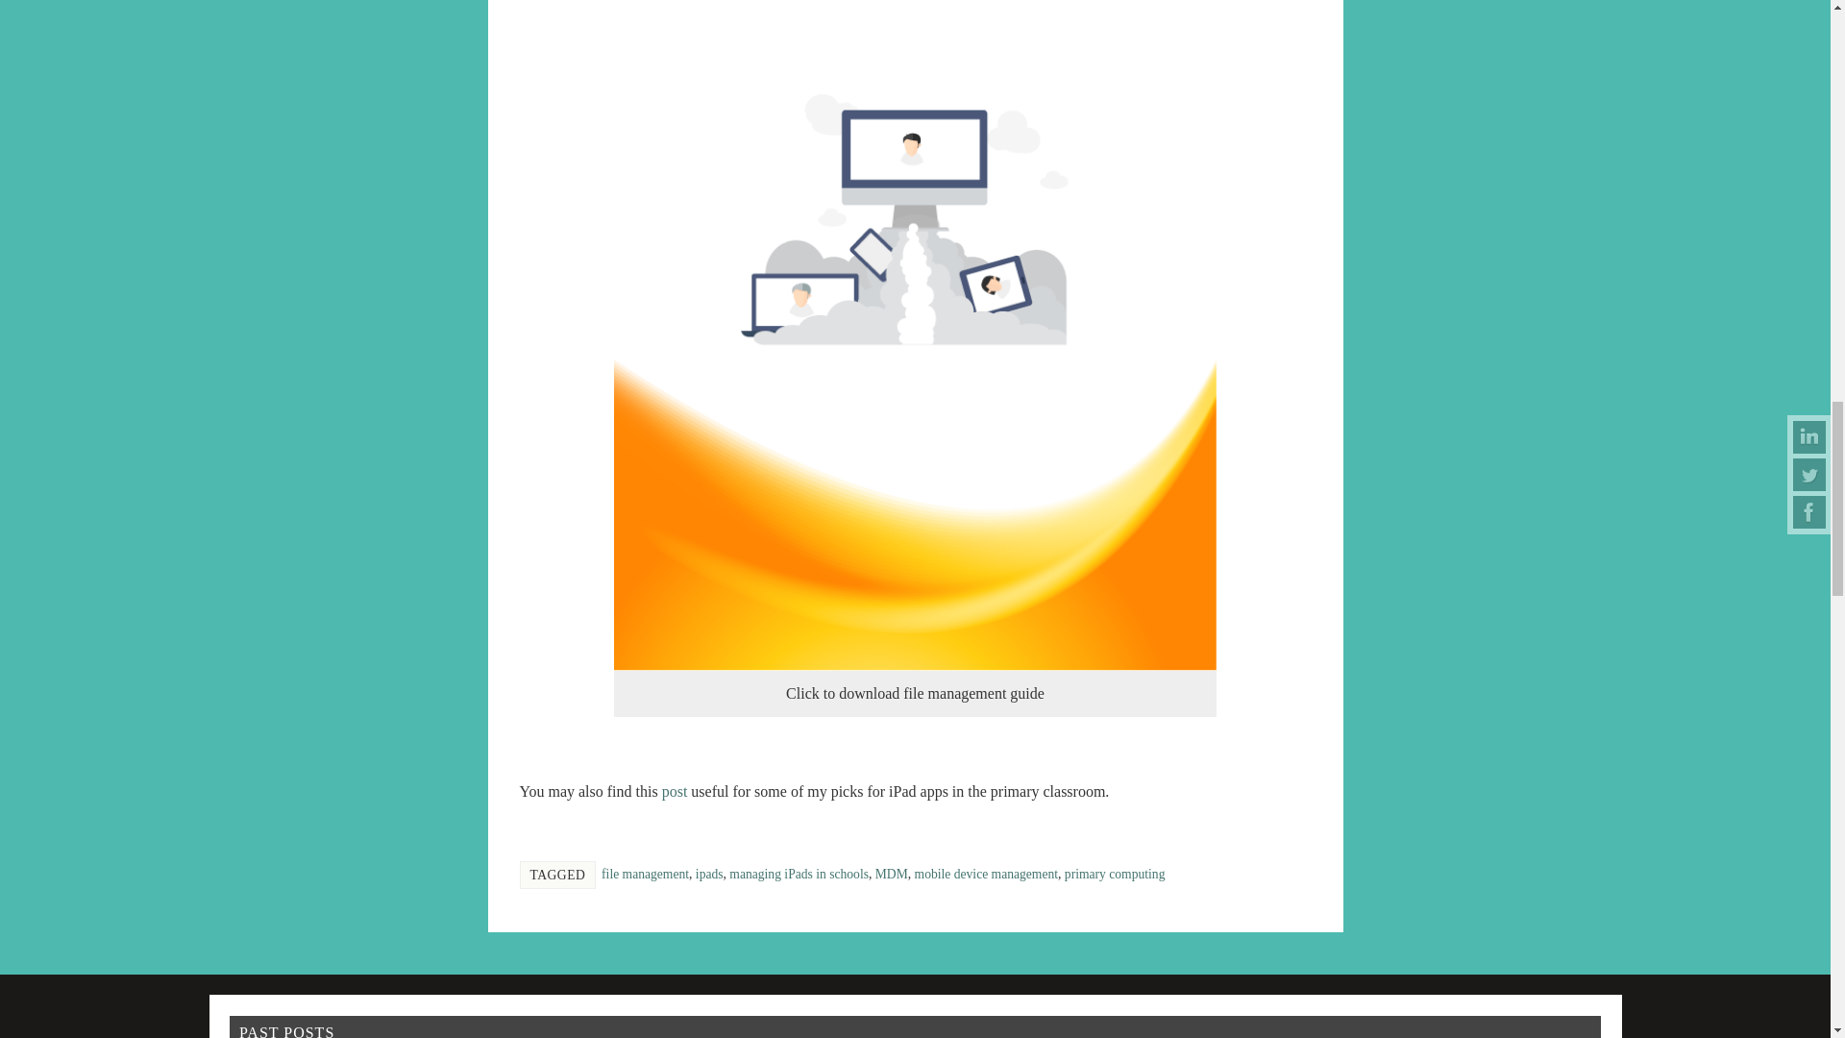  What do you see at coordinates (709, 873) in the screenshot?
I see `ipads` at bounding box center [709, 873].